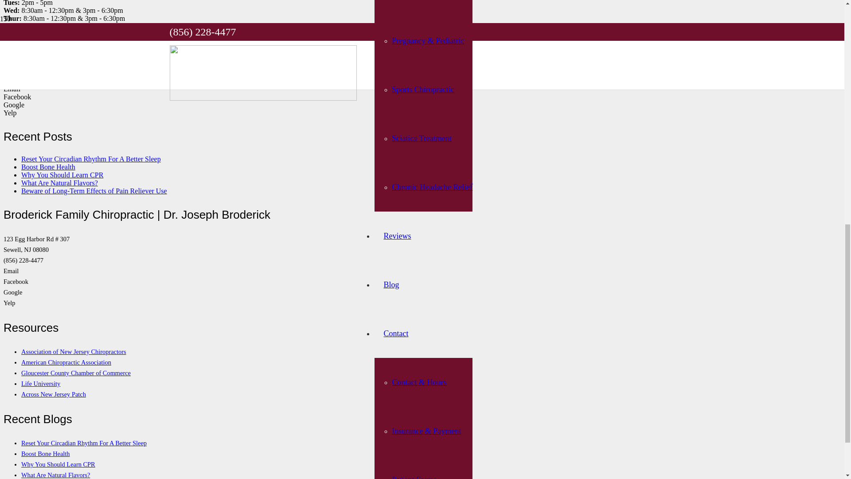 Image resolution: width=851 pixels, height=479 pixels. I want to click on Why You Should Learn CPR, so click(62, 175).